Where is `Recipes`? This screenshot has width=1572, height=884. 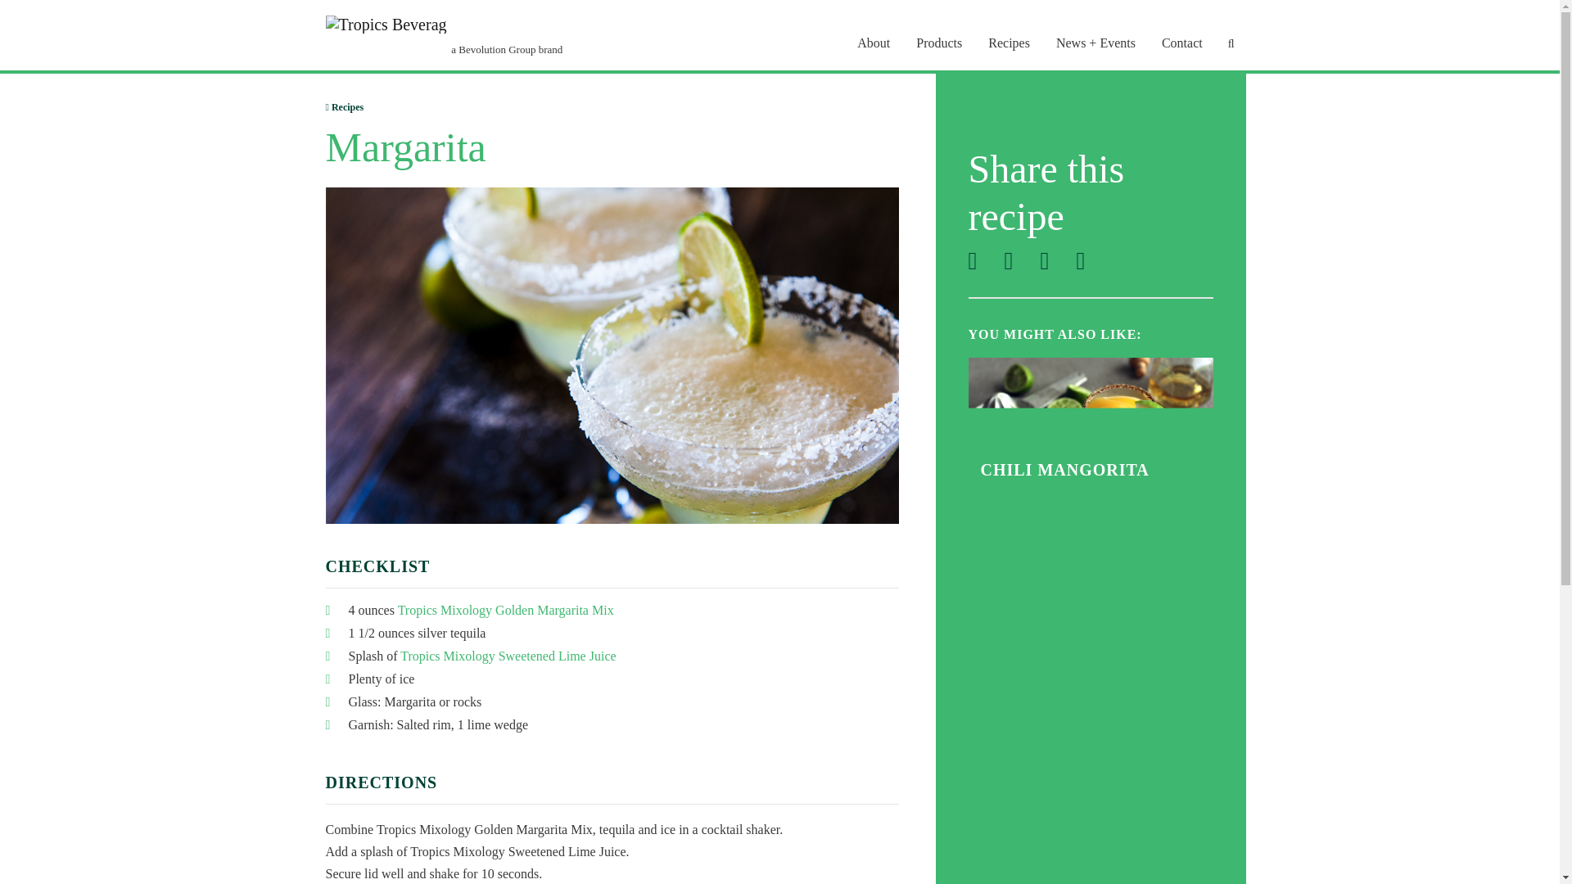 Recipes is located at coordinates (1009, 43).